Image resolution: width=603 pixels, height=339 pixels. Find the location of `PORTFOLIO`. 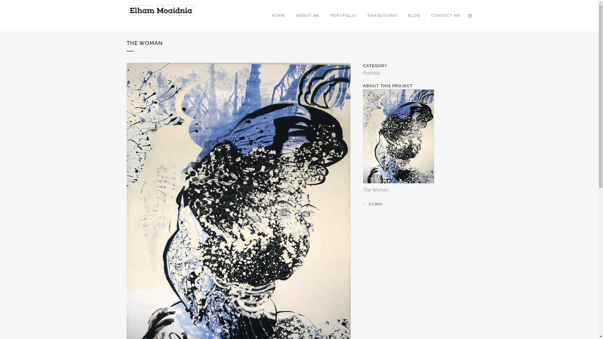

PORTFOLIO is located at coordinates (343, 16).